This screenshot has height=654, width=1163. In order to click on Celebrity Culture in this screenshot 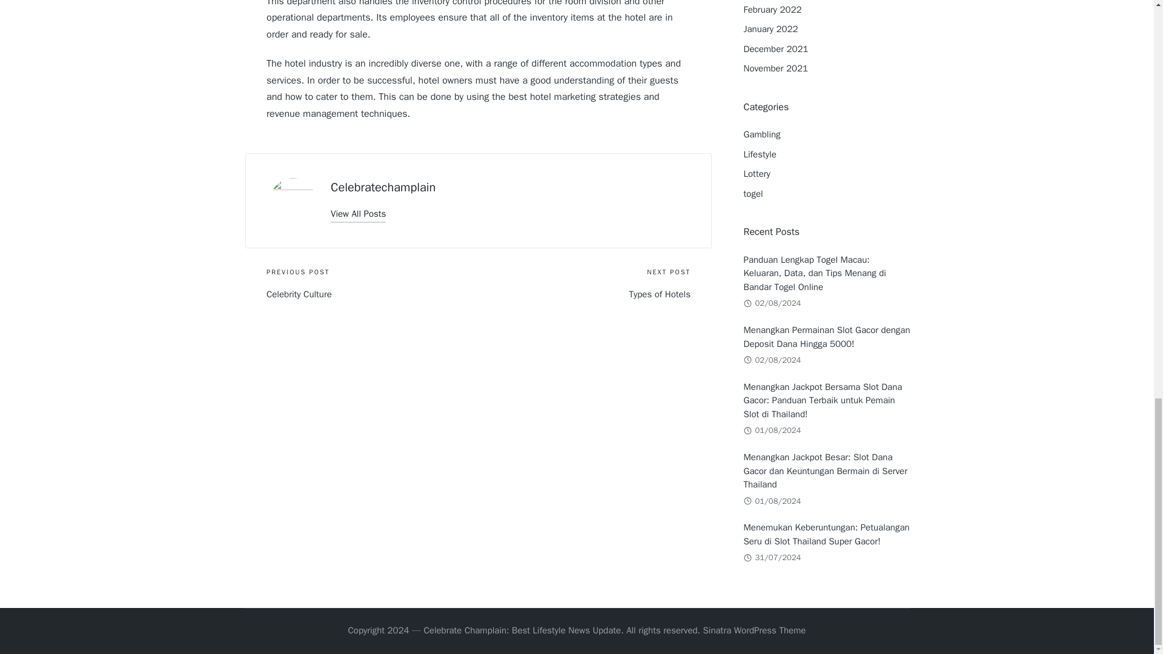, I will do `click(372, 294)`.